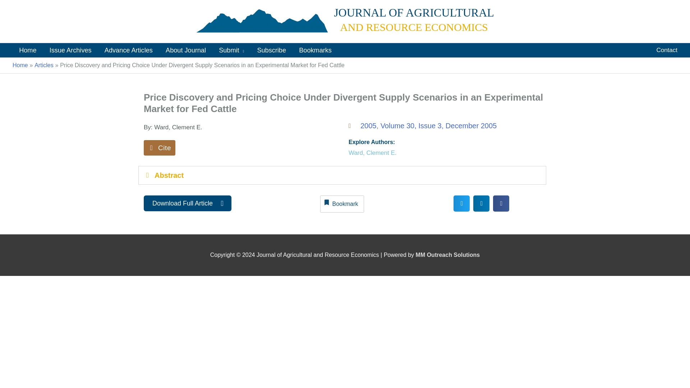 The width and height of the screenshot is (690, 388). Describe the element at coordinates (44, 65) in the screenshot. I see `Articles` at that location.